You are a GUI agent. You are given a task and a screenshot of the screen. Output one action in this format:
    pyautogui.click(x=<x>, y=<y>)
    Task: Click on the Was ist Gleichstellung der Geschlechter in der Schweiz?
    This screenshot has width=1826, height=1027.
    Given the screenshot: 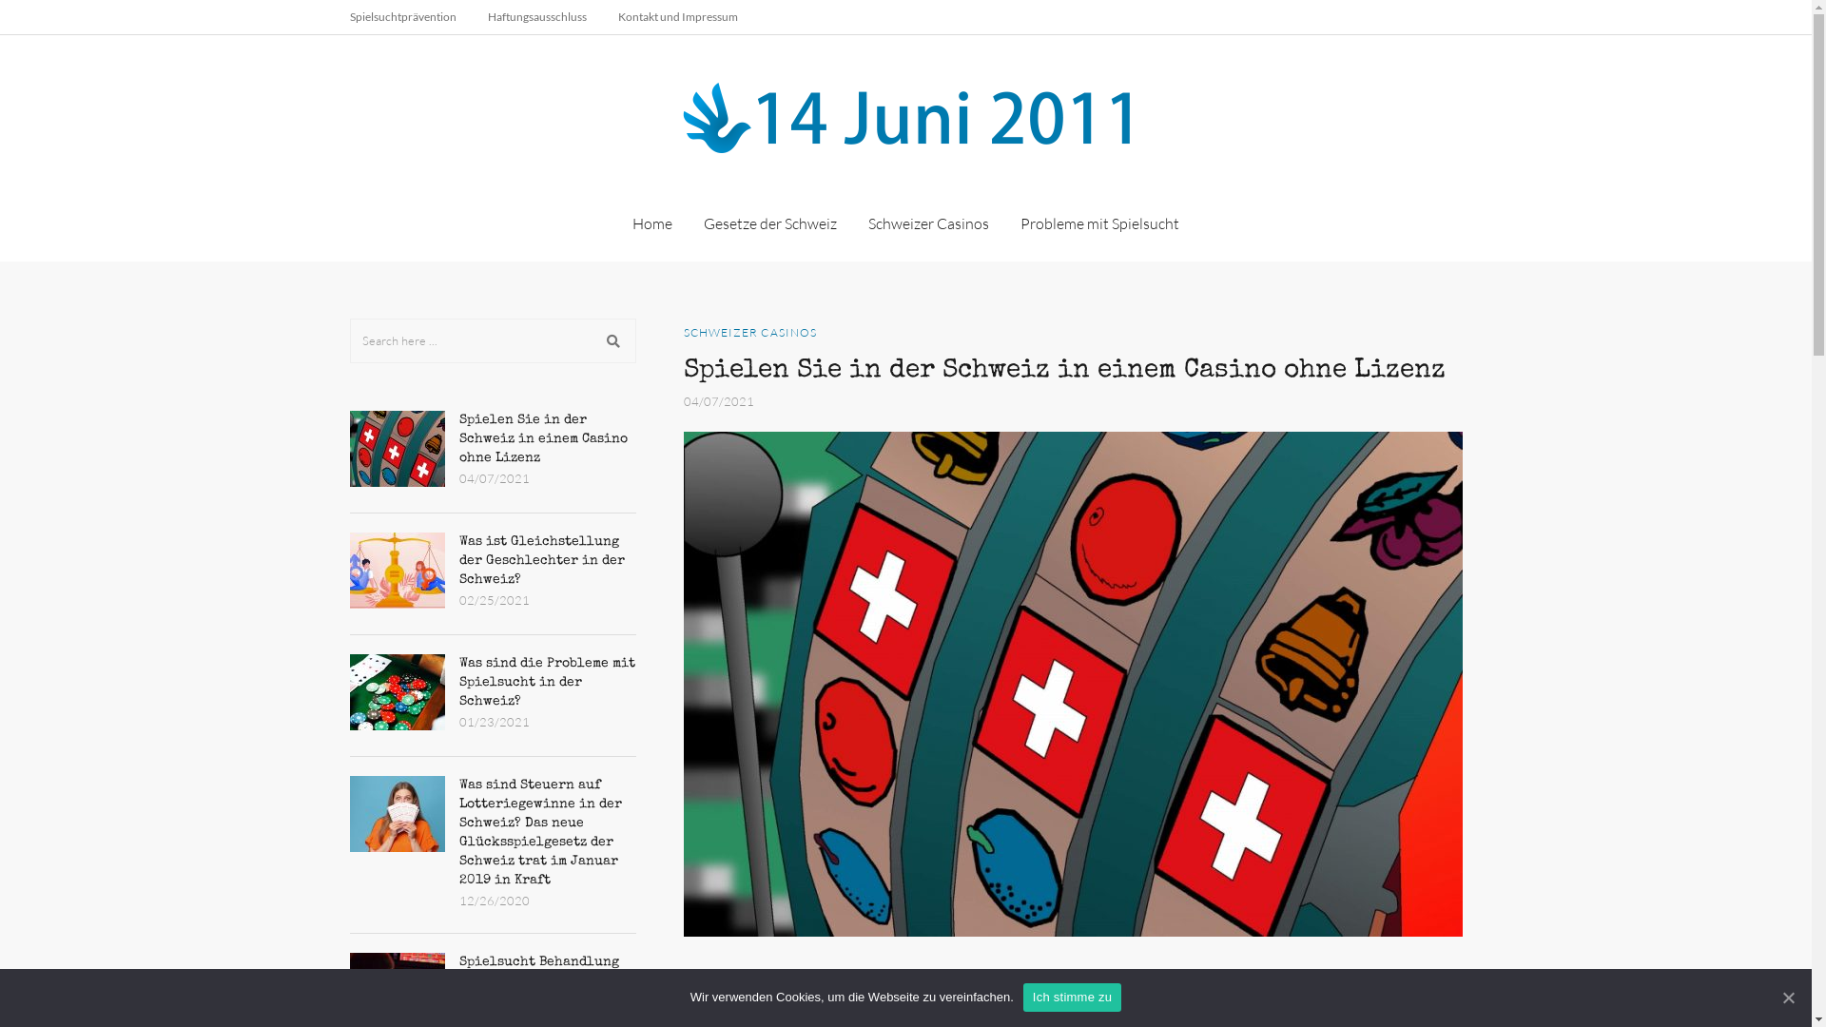 What is the action you would take?
    pyautogui.click(x=398, y=571)
    